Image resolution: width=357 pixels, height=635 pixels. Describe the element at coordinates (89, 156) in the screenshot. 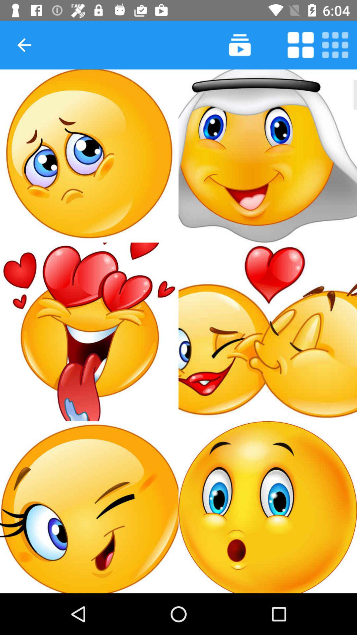

I see `sad emoji` at that location.